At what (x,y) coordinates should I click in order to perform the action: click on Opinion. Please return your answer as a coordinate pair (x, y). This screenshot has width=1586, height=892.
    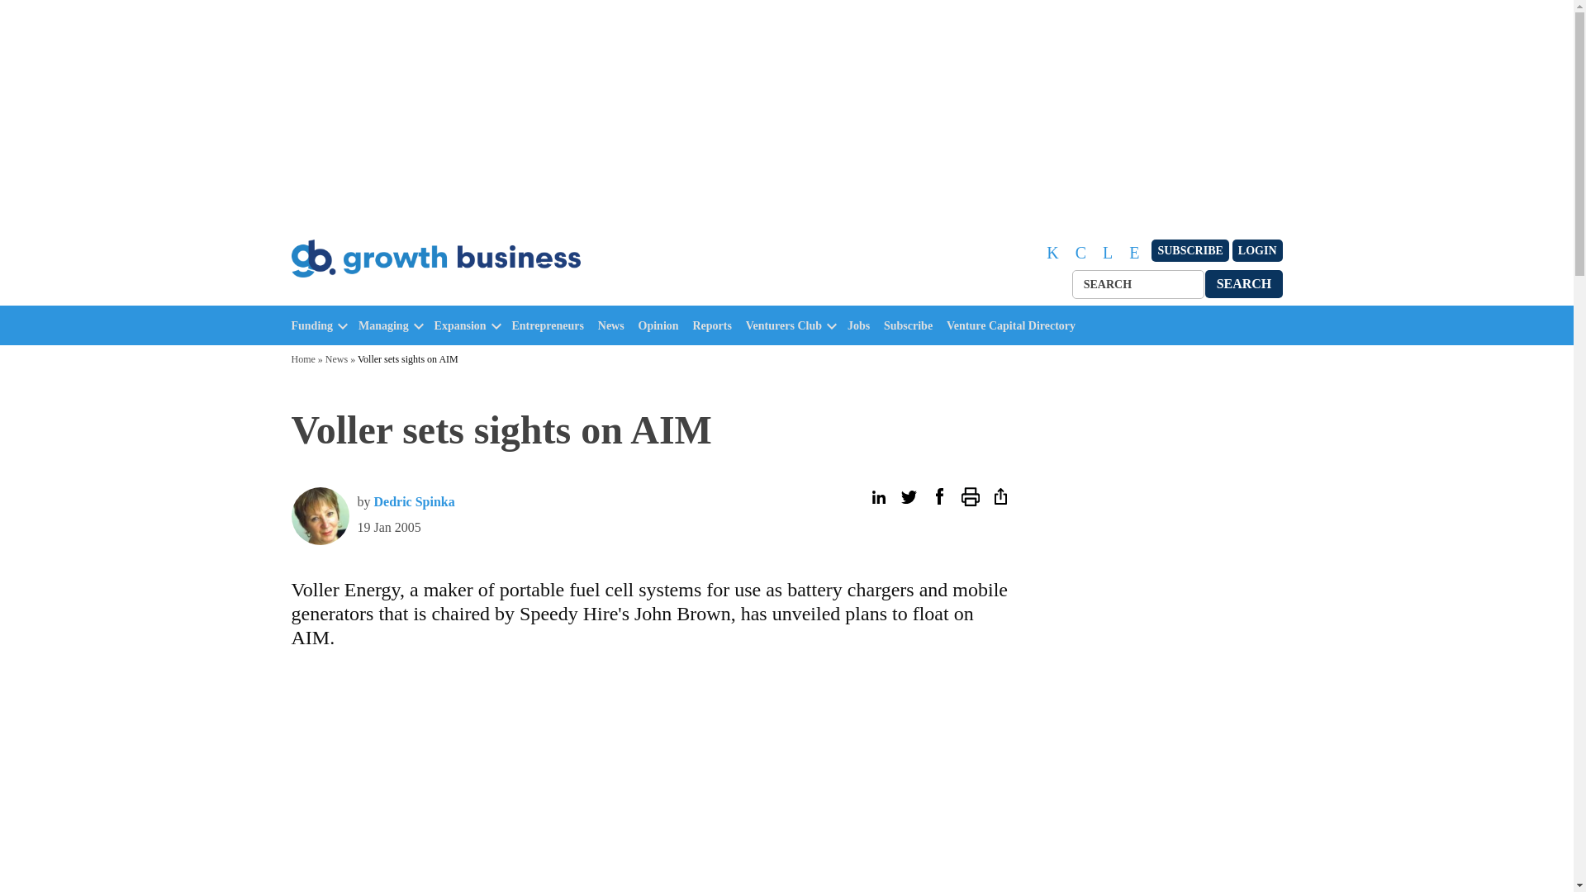
    Looking at the image, I should click on (662, 325).